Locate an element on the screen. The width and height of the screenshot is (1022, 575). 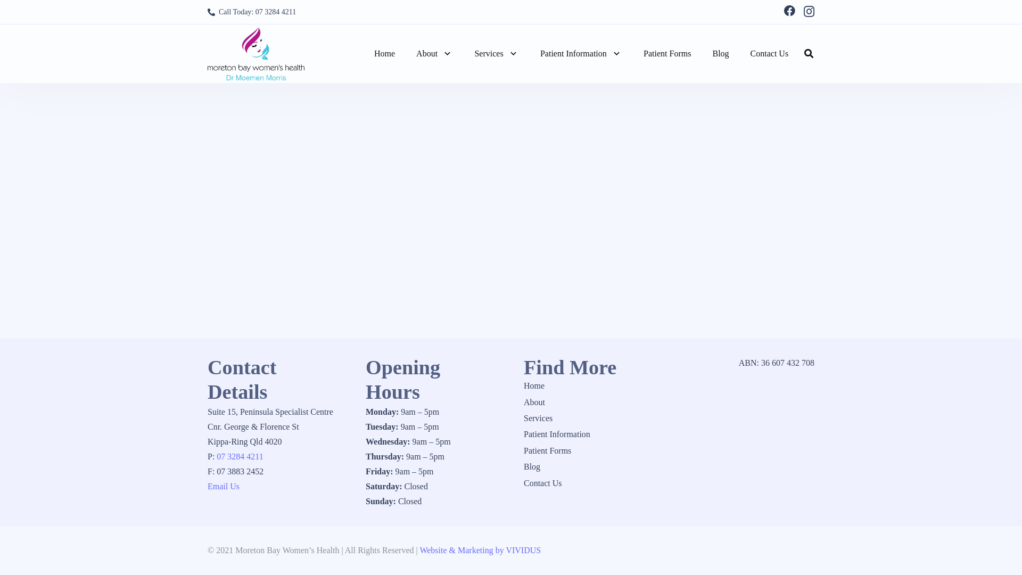
Contact Us is located at coordinates (770, 53).